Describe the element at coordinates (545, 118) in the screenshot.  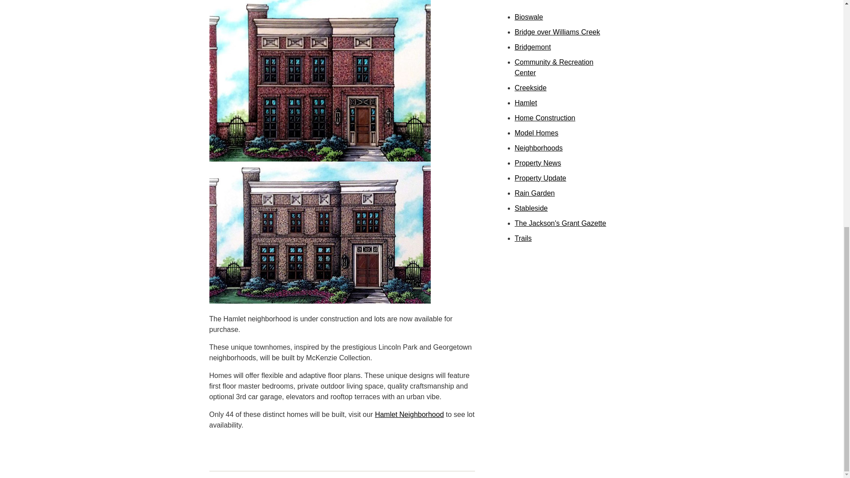
I see `Home Construction` at that location.